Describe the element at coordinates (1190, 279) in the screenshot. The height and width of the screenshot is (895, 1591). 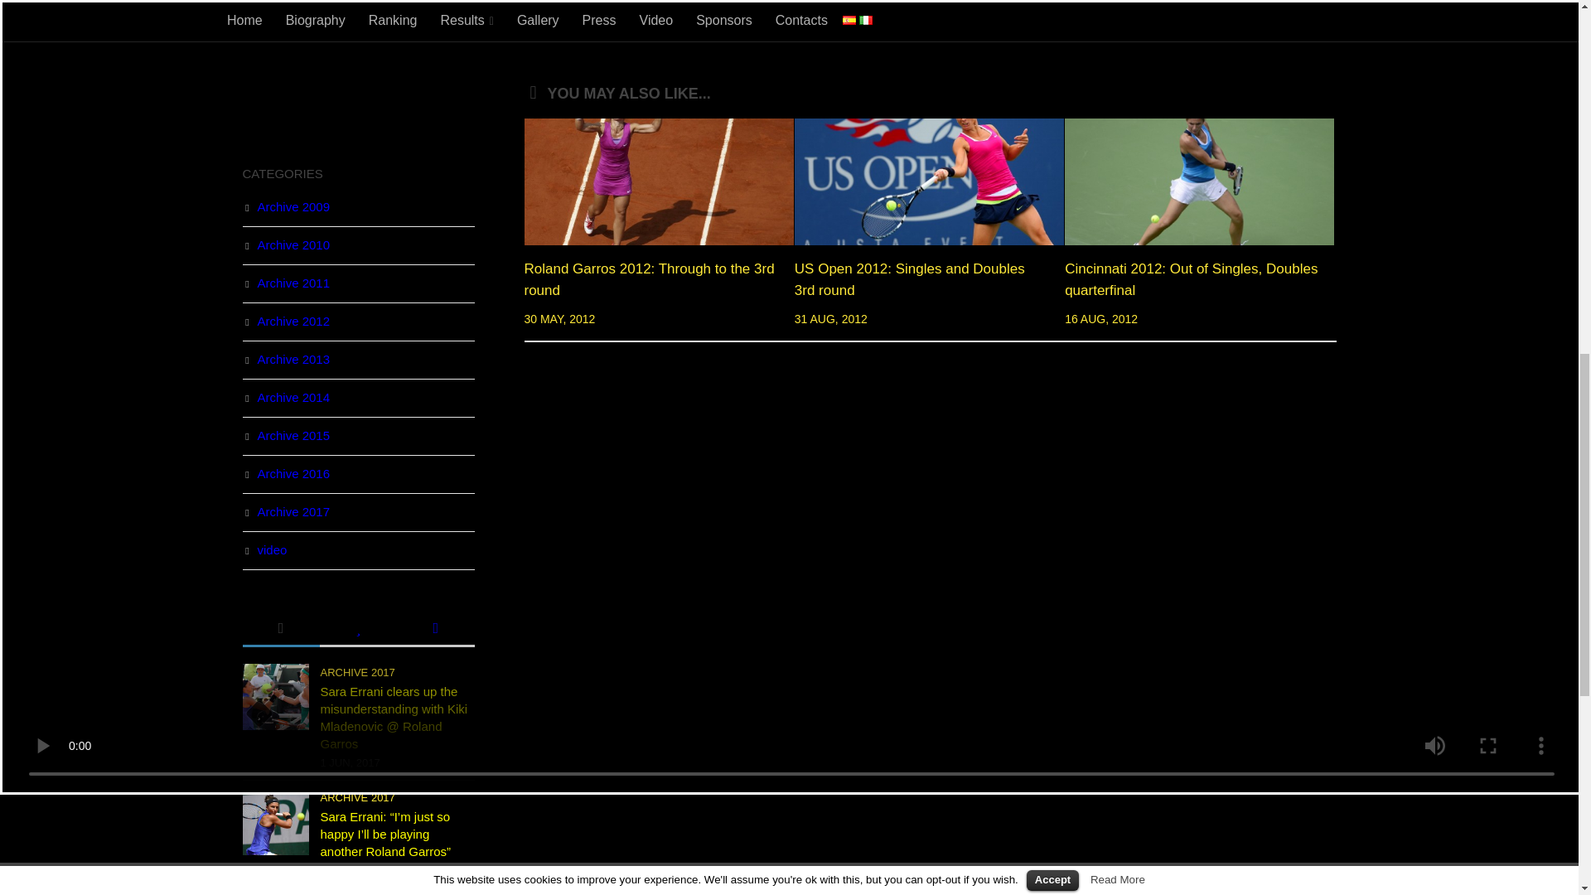
I see `Cincinnati 2012: Out of Singles, Doubles quarterfinal` at that location.